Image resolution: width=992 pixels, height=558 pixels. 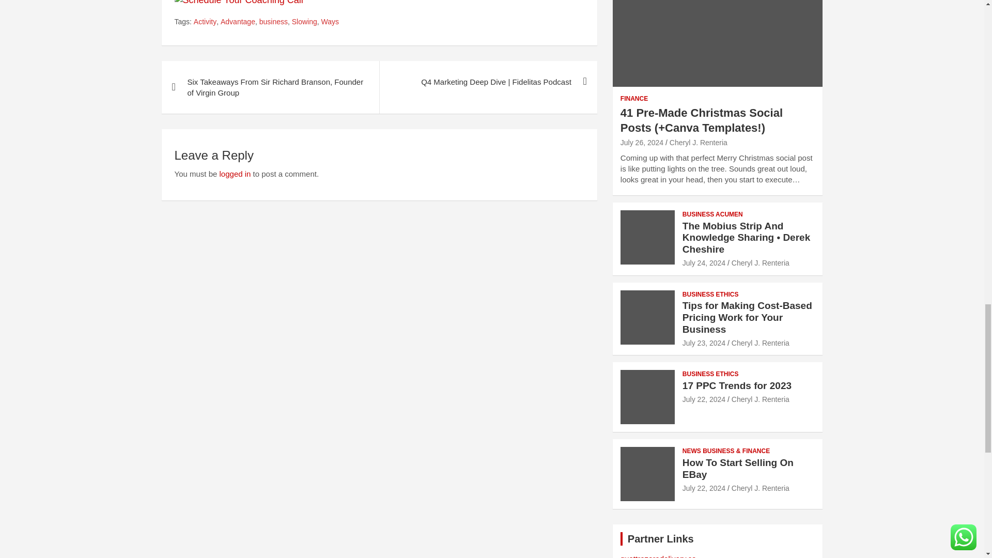 What do you see at coordinates (304, 22) in the screenshot?
I see `Slowing` at bounding box center [304, 22].